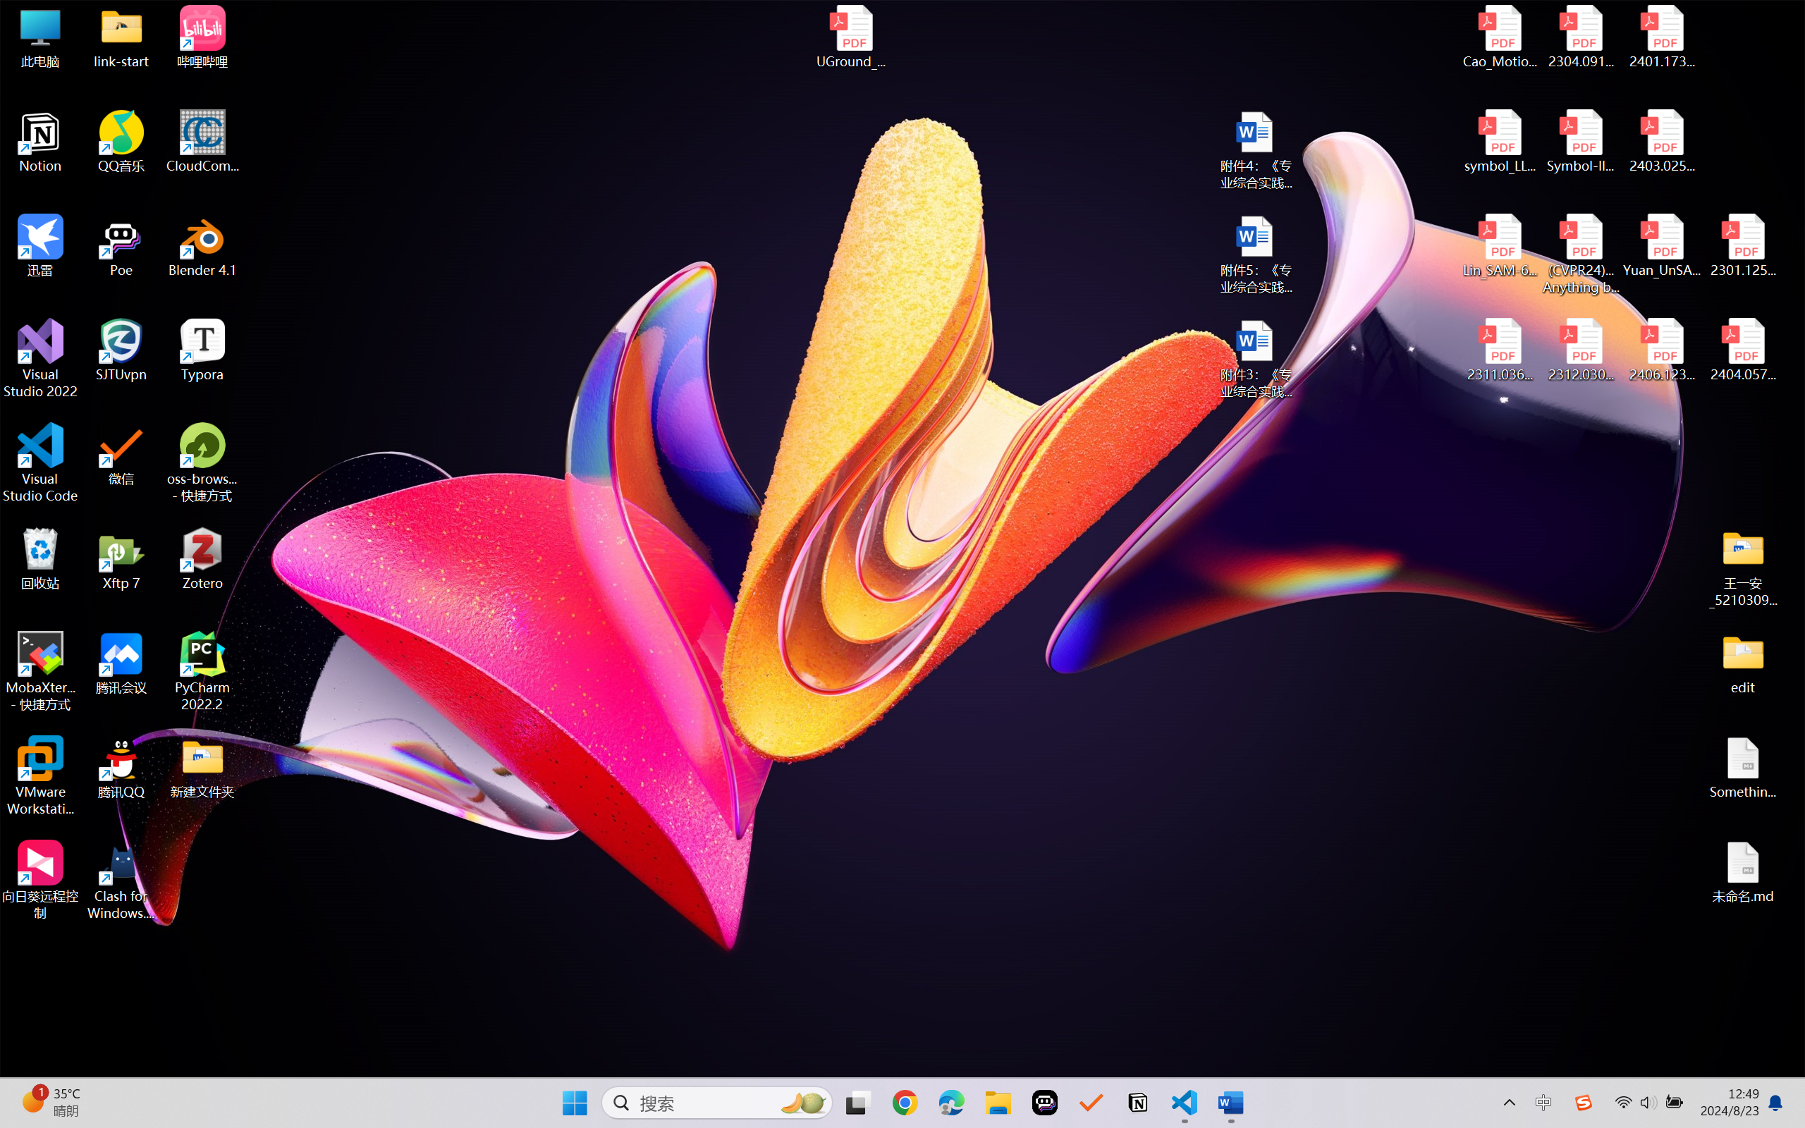 The image size is (1805, 1128). What do you see at coordinates (263, 16) in the screenshot?
I see `Currencies - Google Finance` at bounding box center [263, 16].